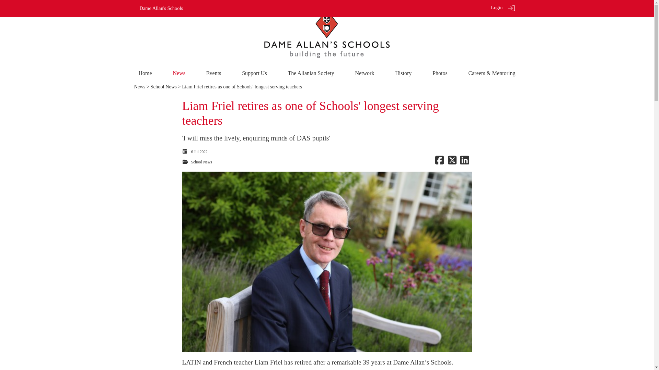 This screenshot has width=659, height=370. Describe the element at coordinates (254, 73) in the screenshot. I see `Support Us` at that location.